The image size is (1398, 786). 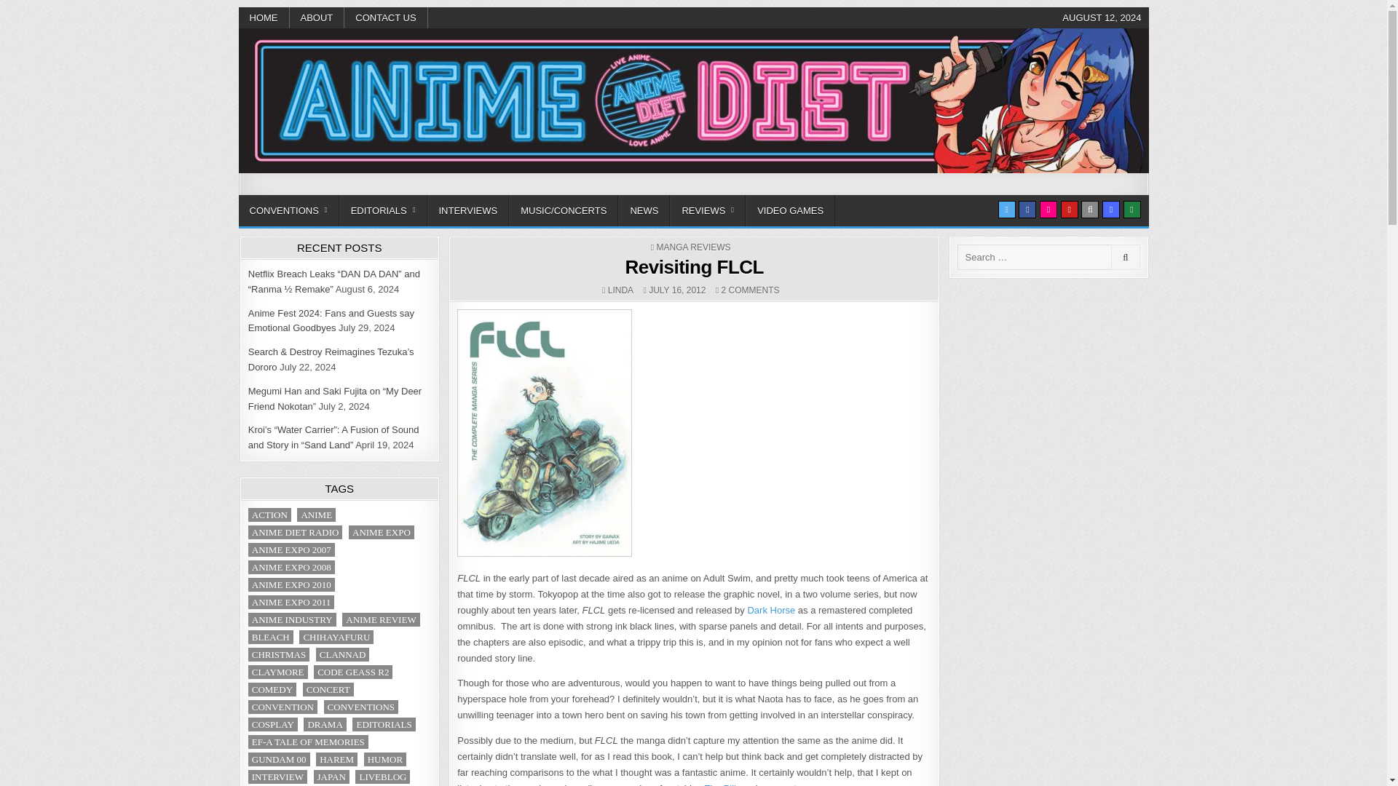 I want to click on Youtube, so click(x=1069, y=210).